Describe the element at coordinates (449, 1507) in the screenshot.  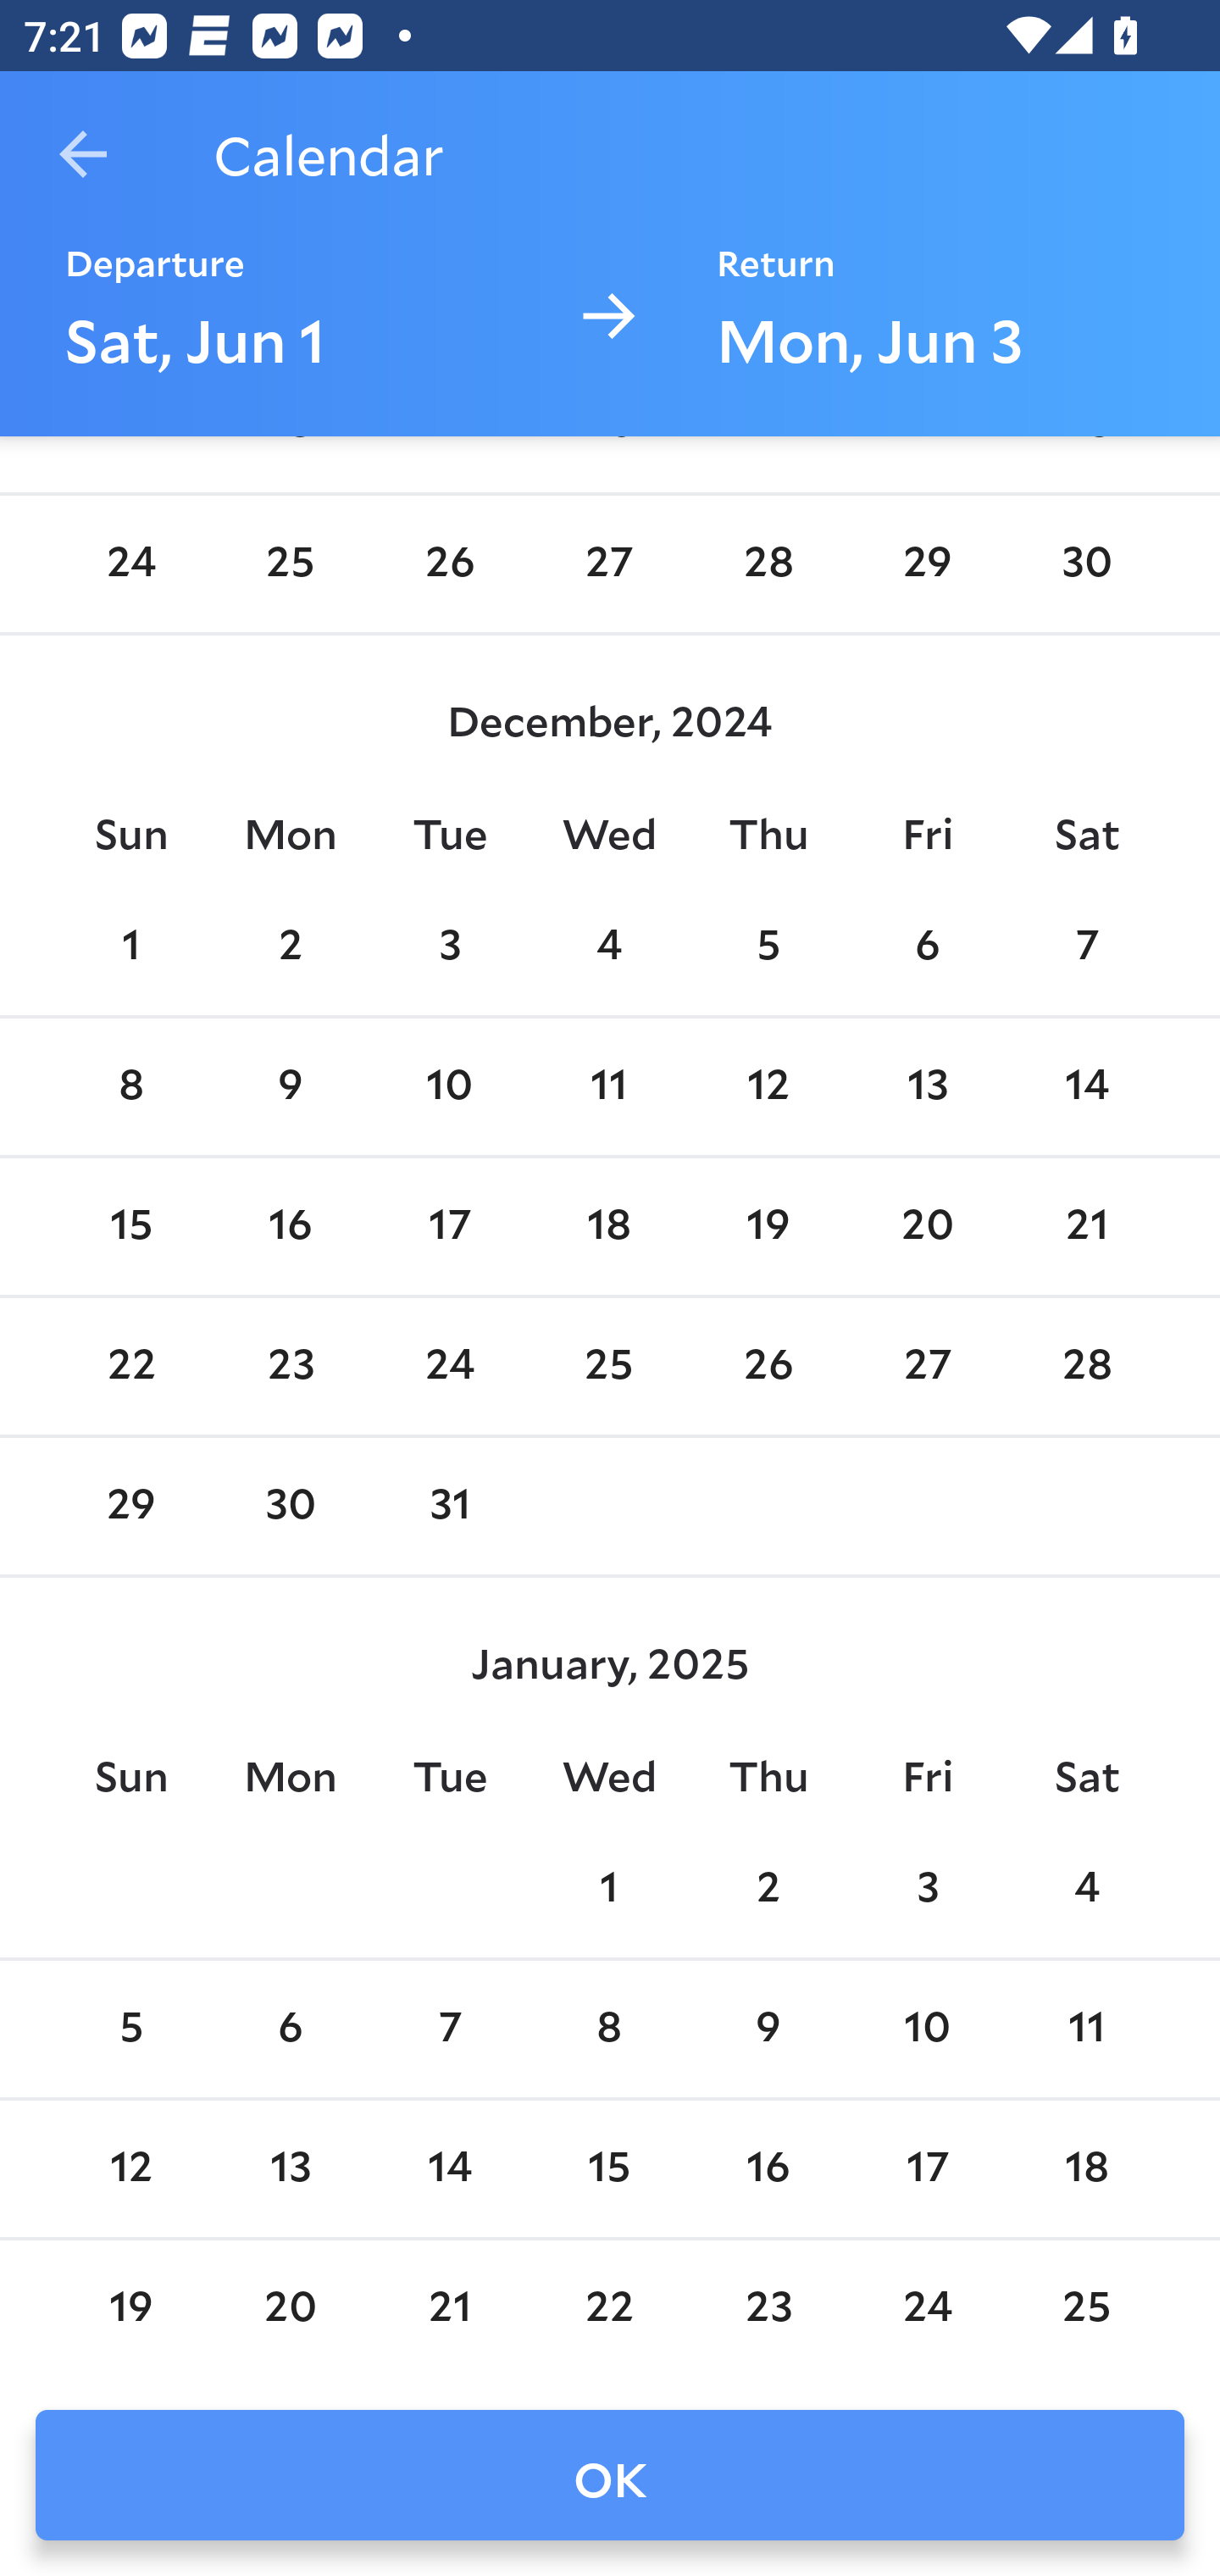
I see `31` at that location.